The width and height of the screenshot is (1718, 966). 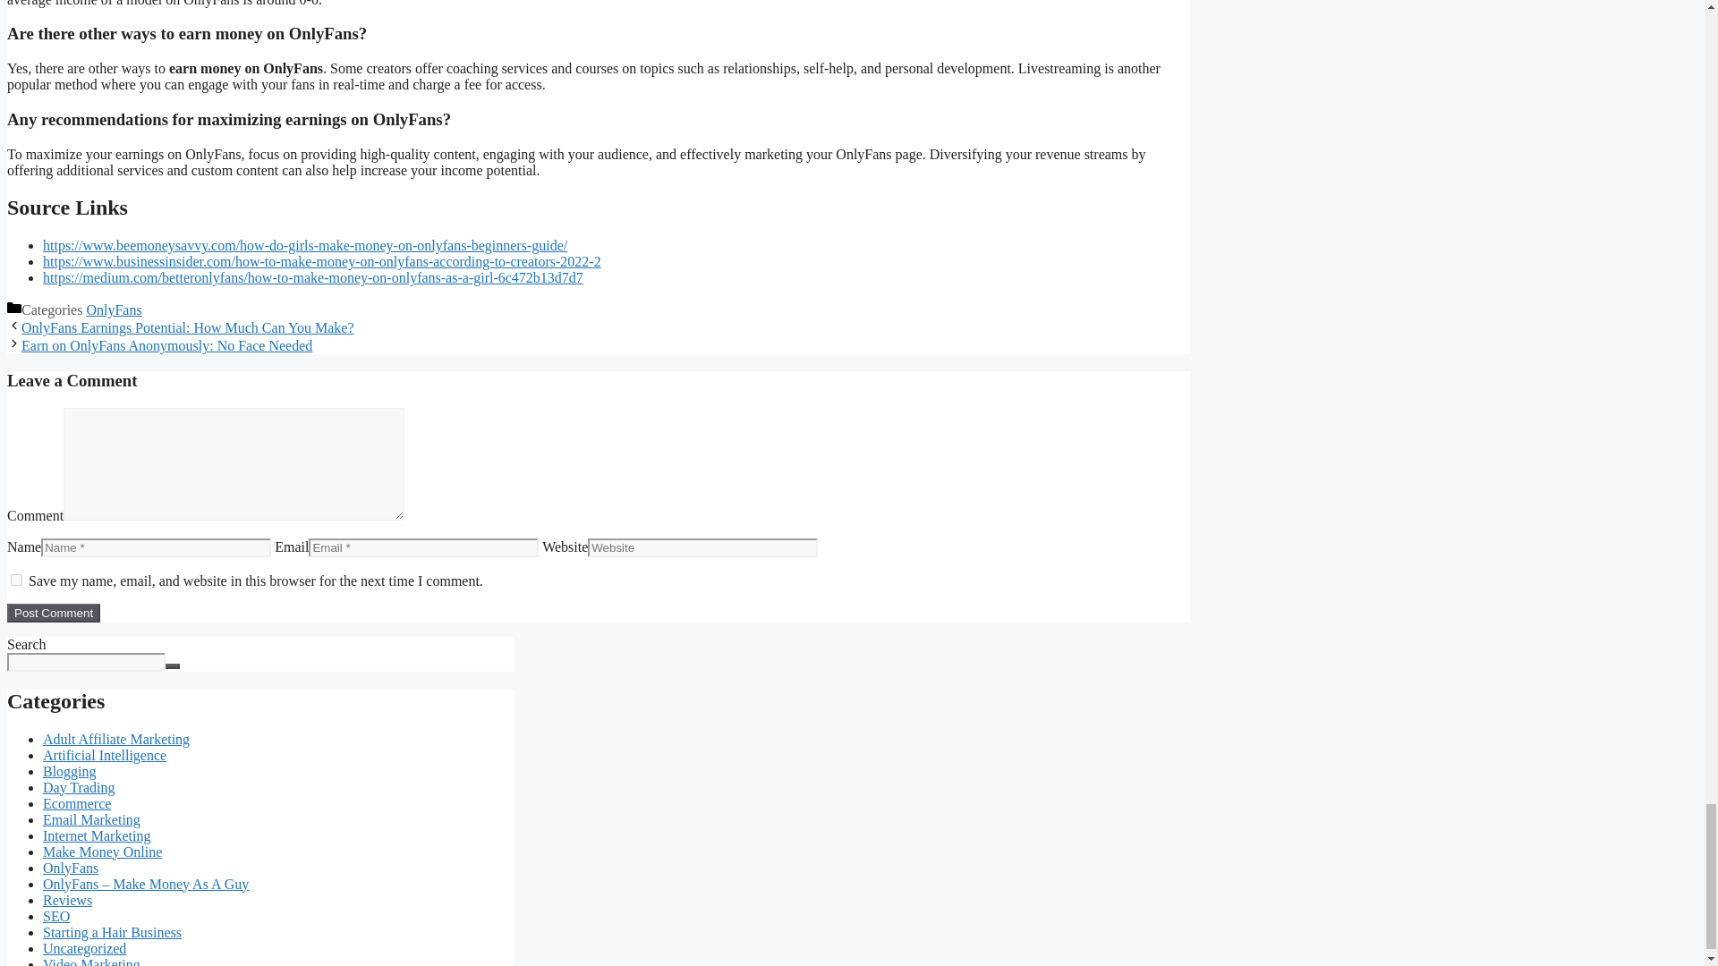 What do you see at coordinates (77, 803) in the screenshot?
I see `Ecommerce` at bounding box center [77, 803].